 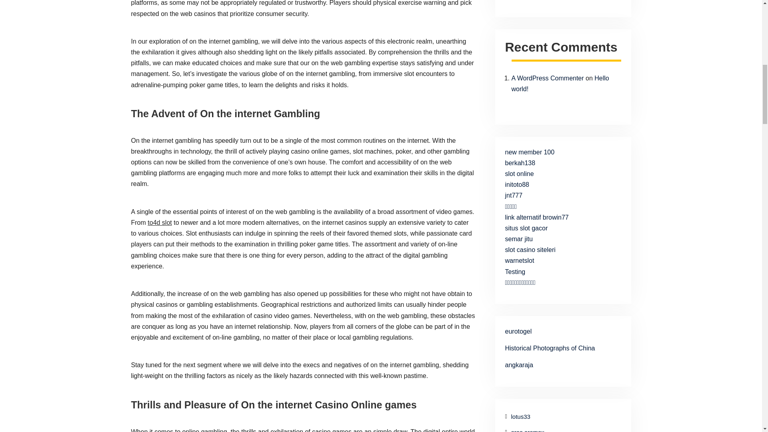 What do you see at coordinates (513, 195) in the screenshot?
I see `jnt777` at bounding box center [513, 195].